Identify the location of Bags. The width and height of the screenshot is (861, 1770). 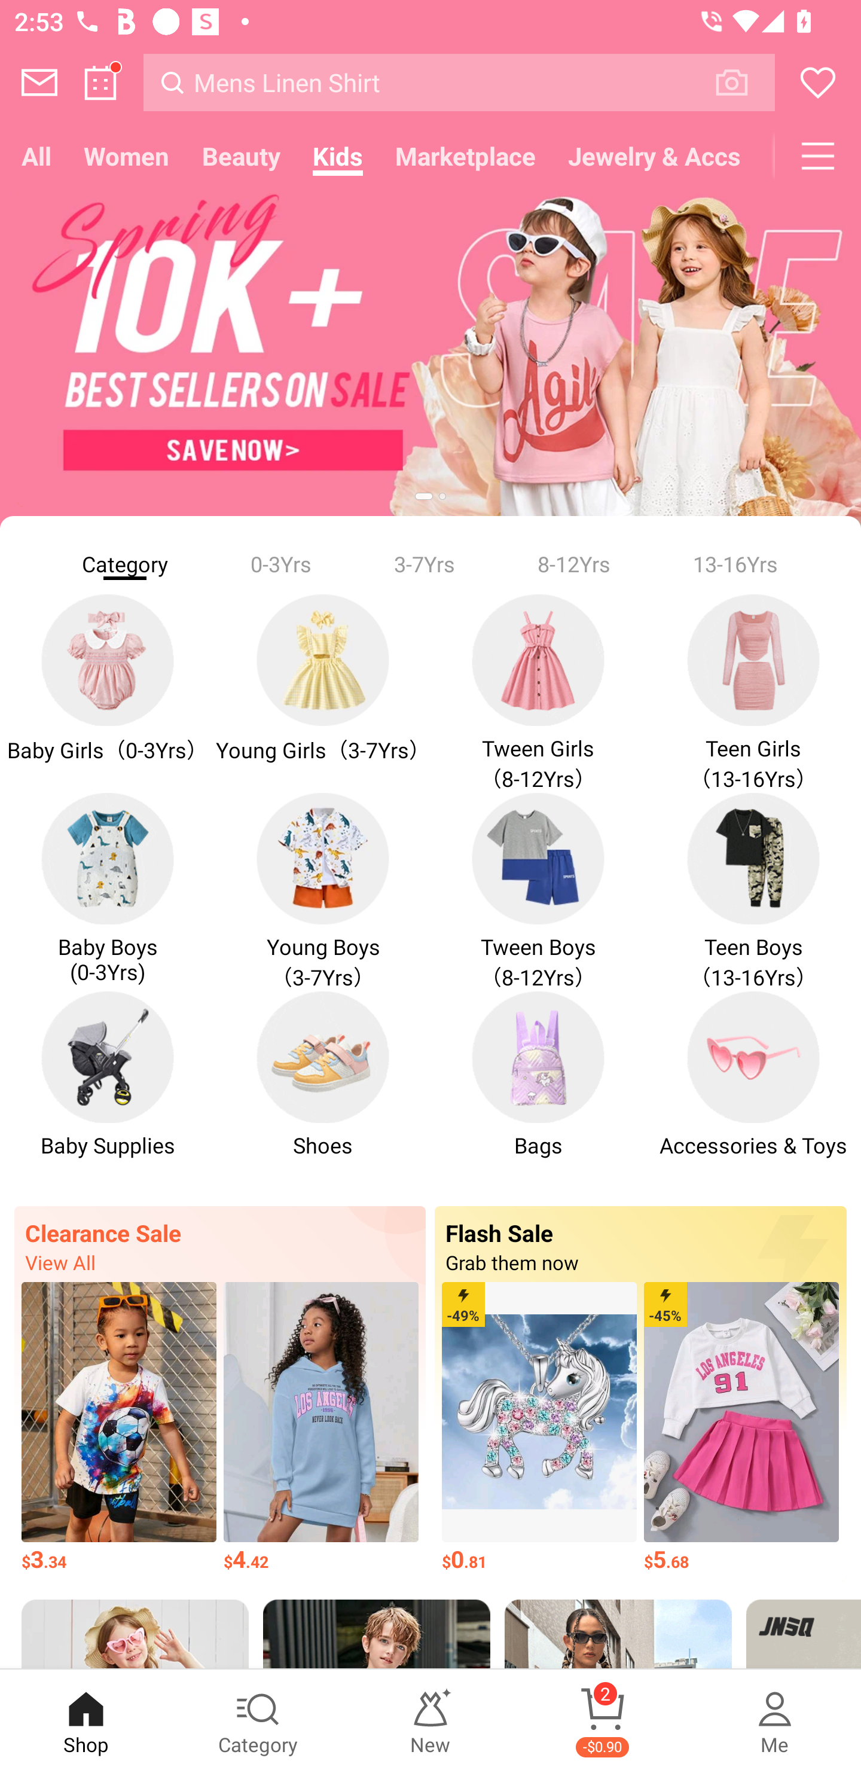
(538, 1087).